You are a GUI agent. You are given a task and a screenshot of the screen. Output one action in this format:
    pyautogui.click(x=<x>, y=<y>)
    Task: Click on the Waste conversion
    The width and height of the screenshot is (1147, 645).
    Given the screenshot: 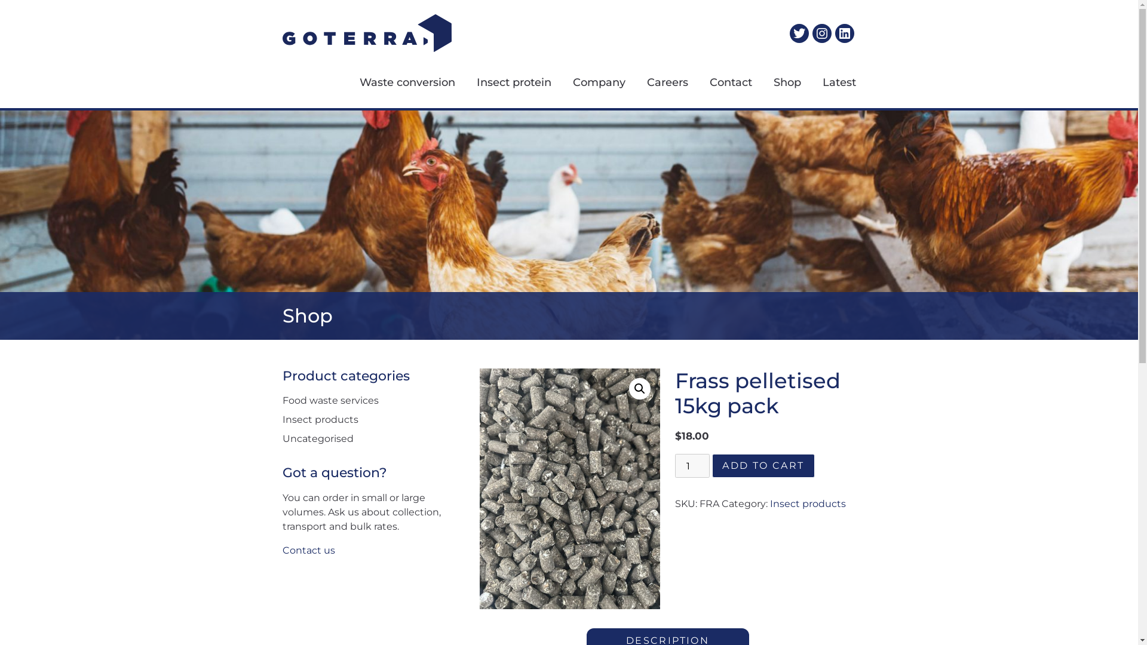 What is the action you would take?
    pyautogui.click(x=397, y=82)
    